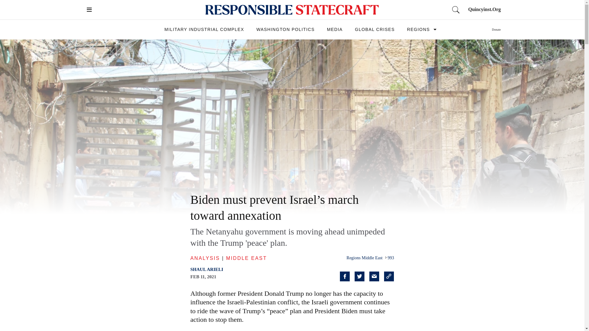 This screenshot has width=589, height=331. I want to click on GLOBAL CRISES, so click(375, 29).